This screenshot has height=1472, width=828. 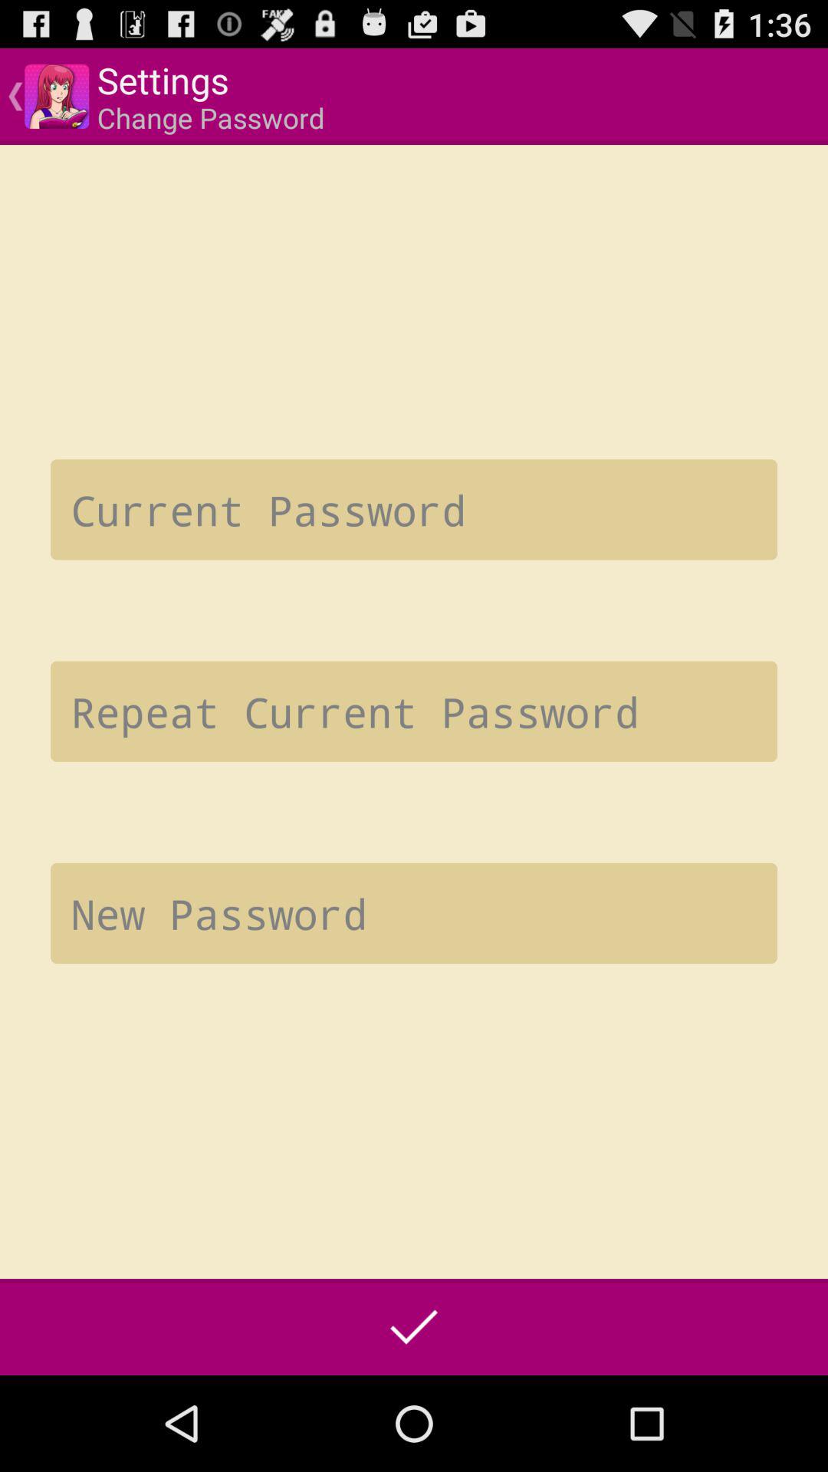 What do you see at coordinates (414, 913) in the screenshot?
I see `enter new password` at bounding box center [414, 913].